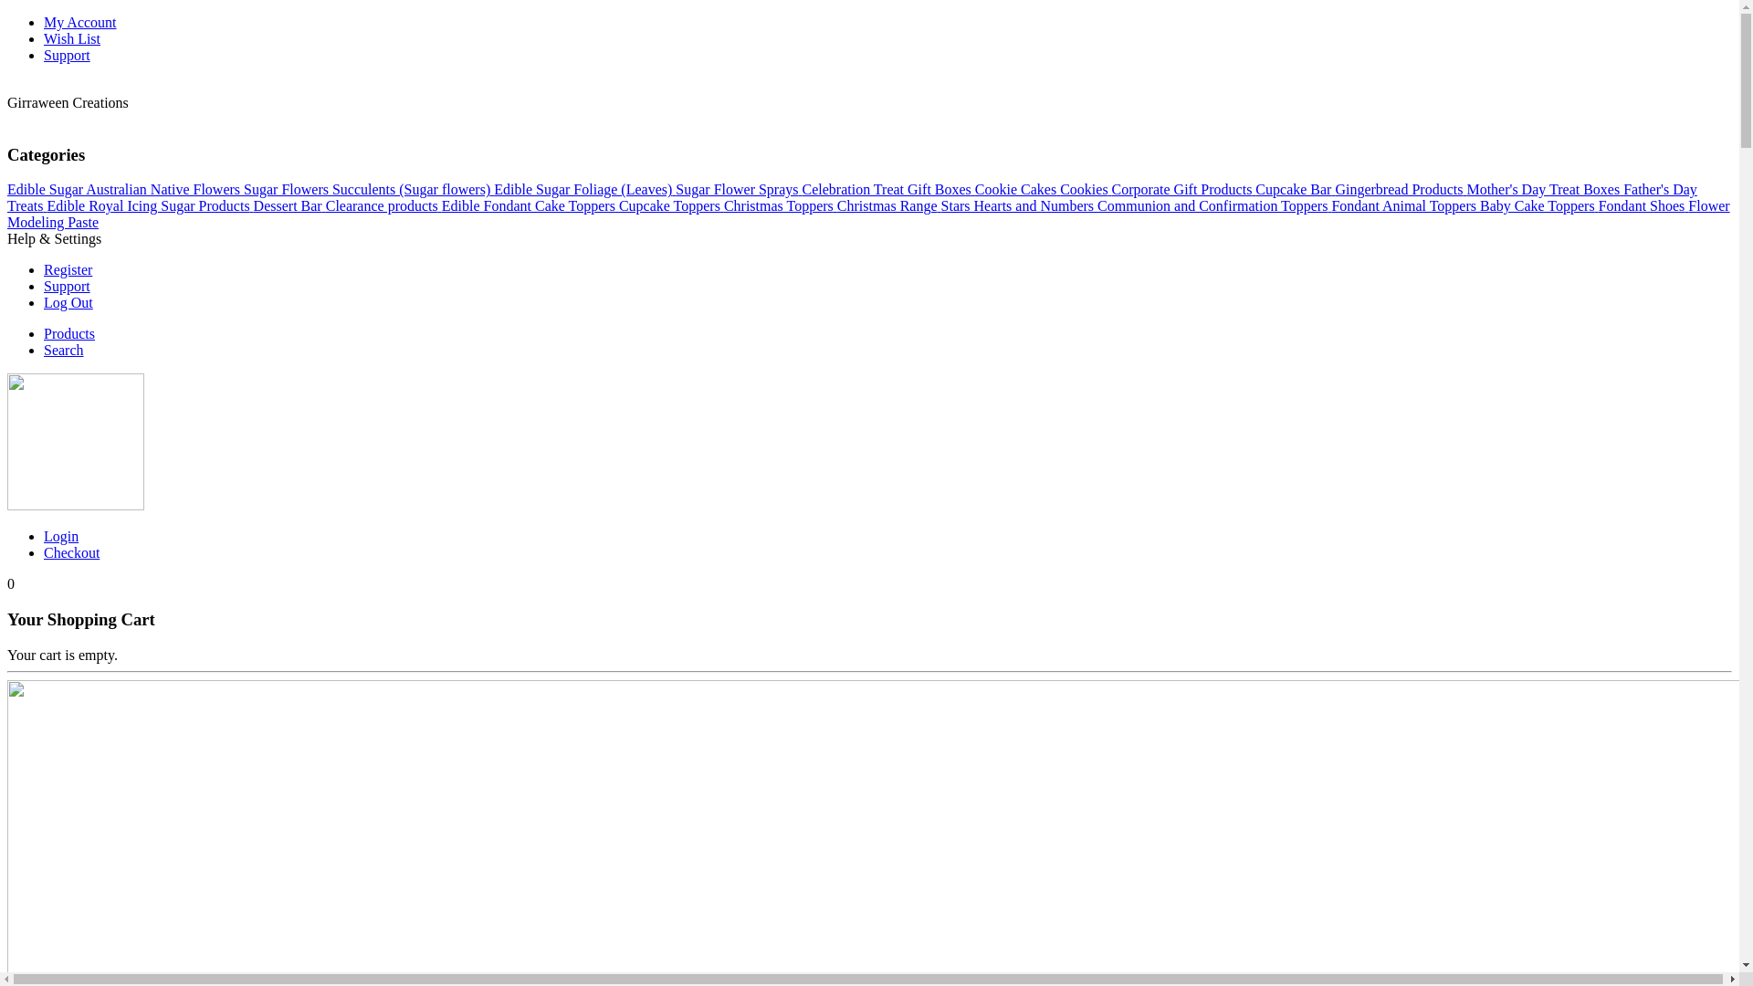 Image resolution: width=1753 pixels, height=986 pixels. What do you see at coordinates (126, 190) in the screenshot?
I see `Edible Sugar Australian Native Flowers` at bounding box center [126, 190].